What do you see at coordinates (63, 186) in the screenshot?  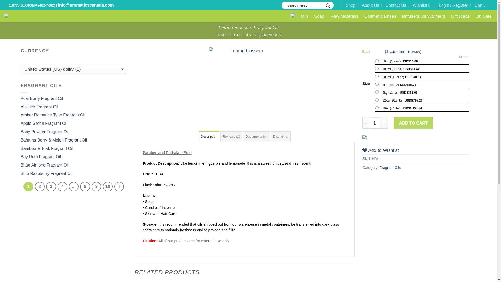 I see `4` at bounding box center [63, 186].